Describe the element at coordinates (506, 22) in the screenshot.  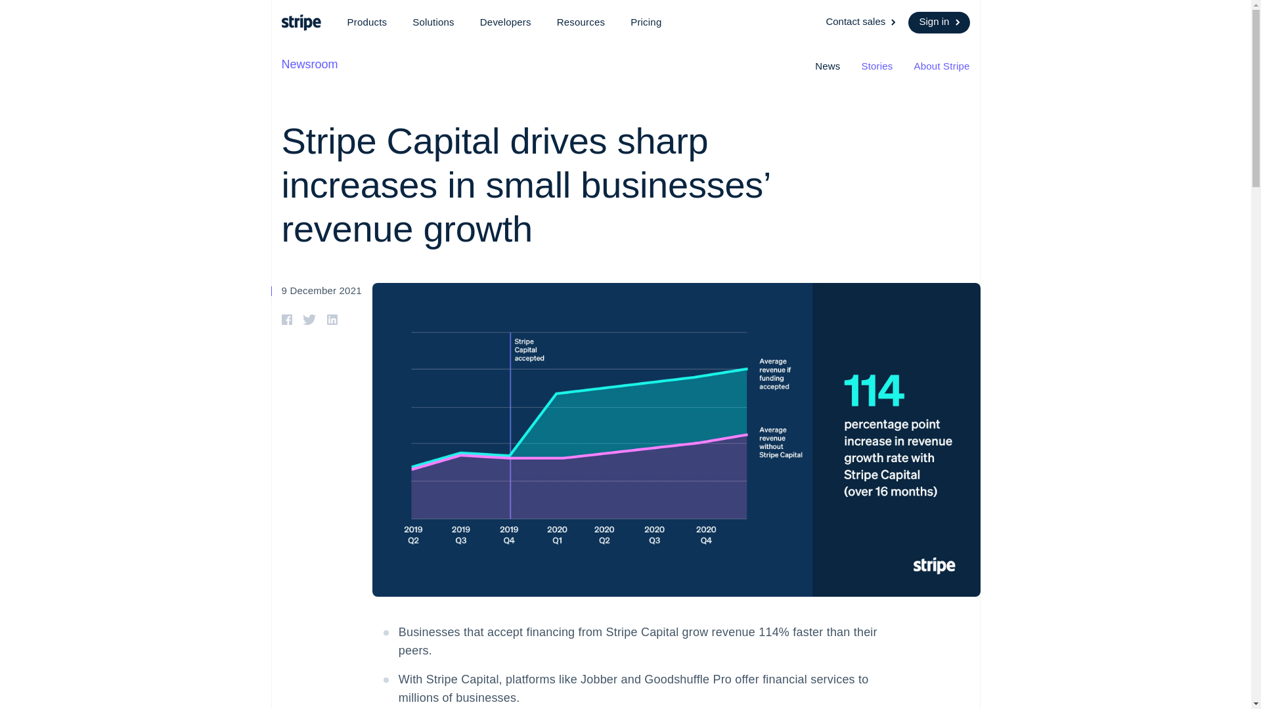
I see `Developers` at that location.